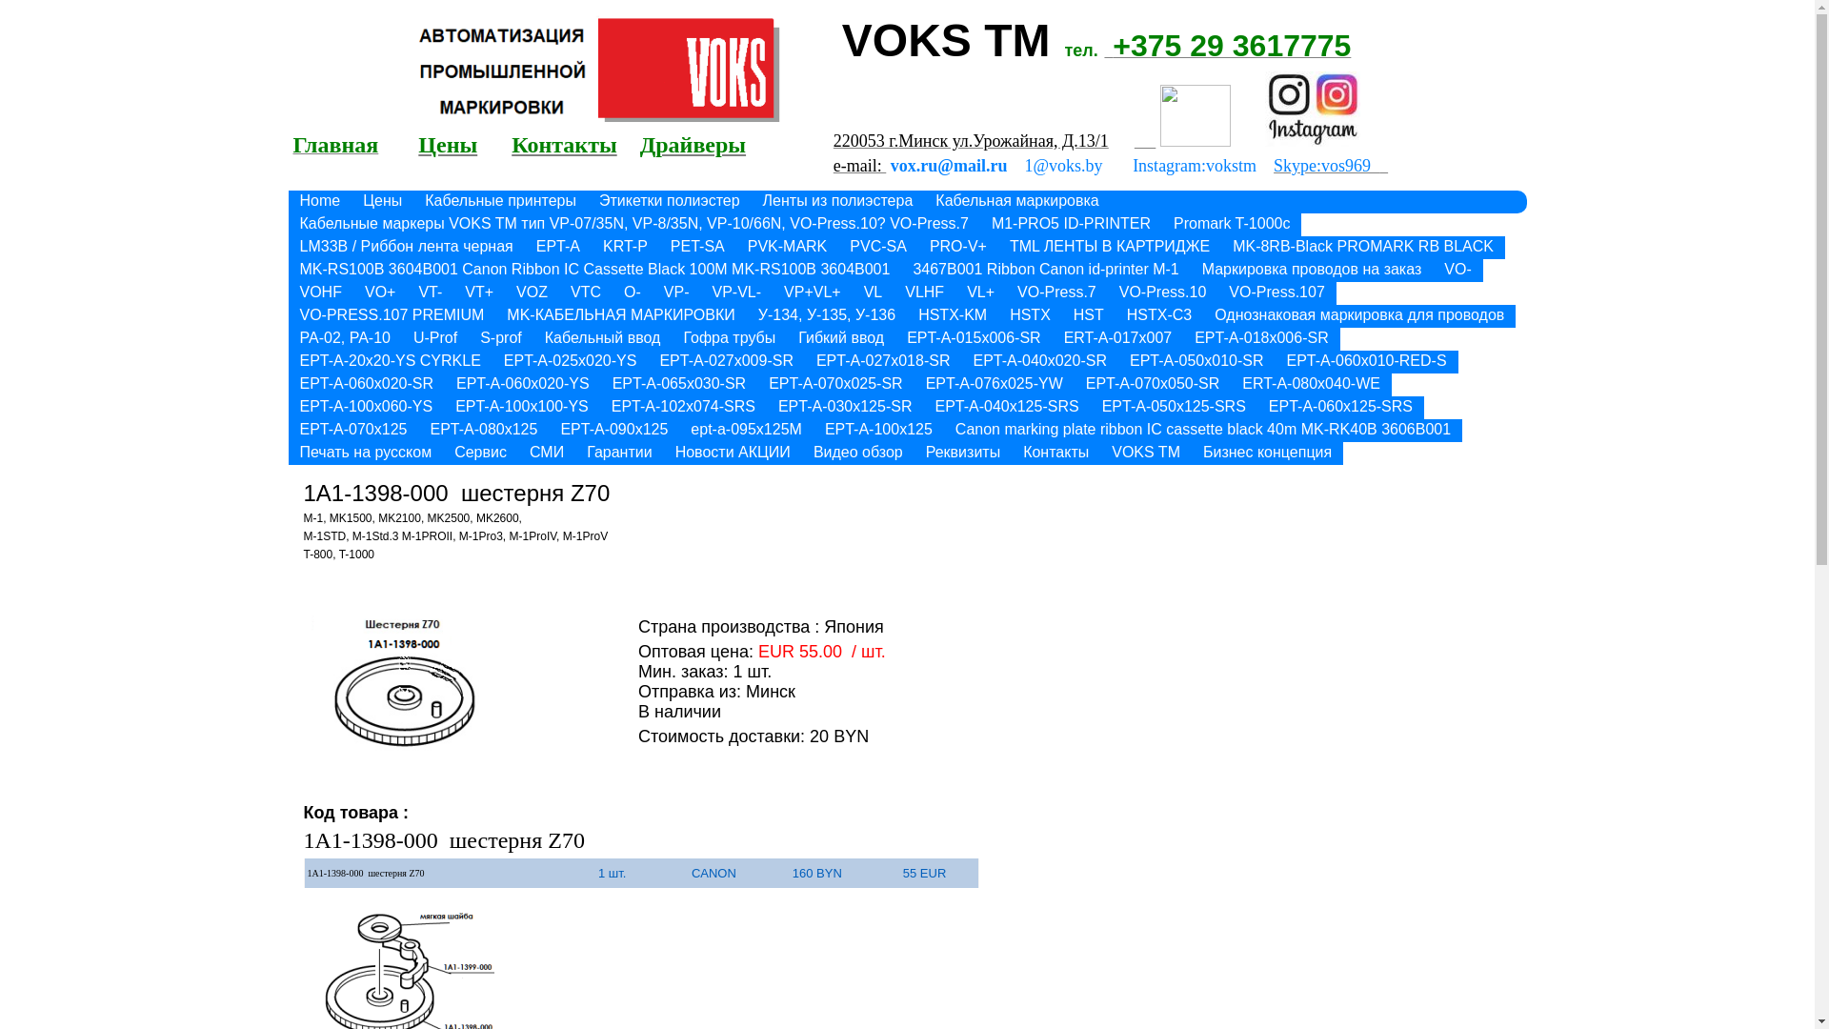 Image resolution: width=1829 pixels, height=1029 pixels. Describe the element at coordinates (1071, 225) in the screenshot. I see `M1-PRO5 ID-PRINTER` at that location.